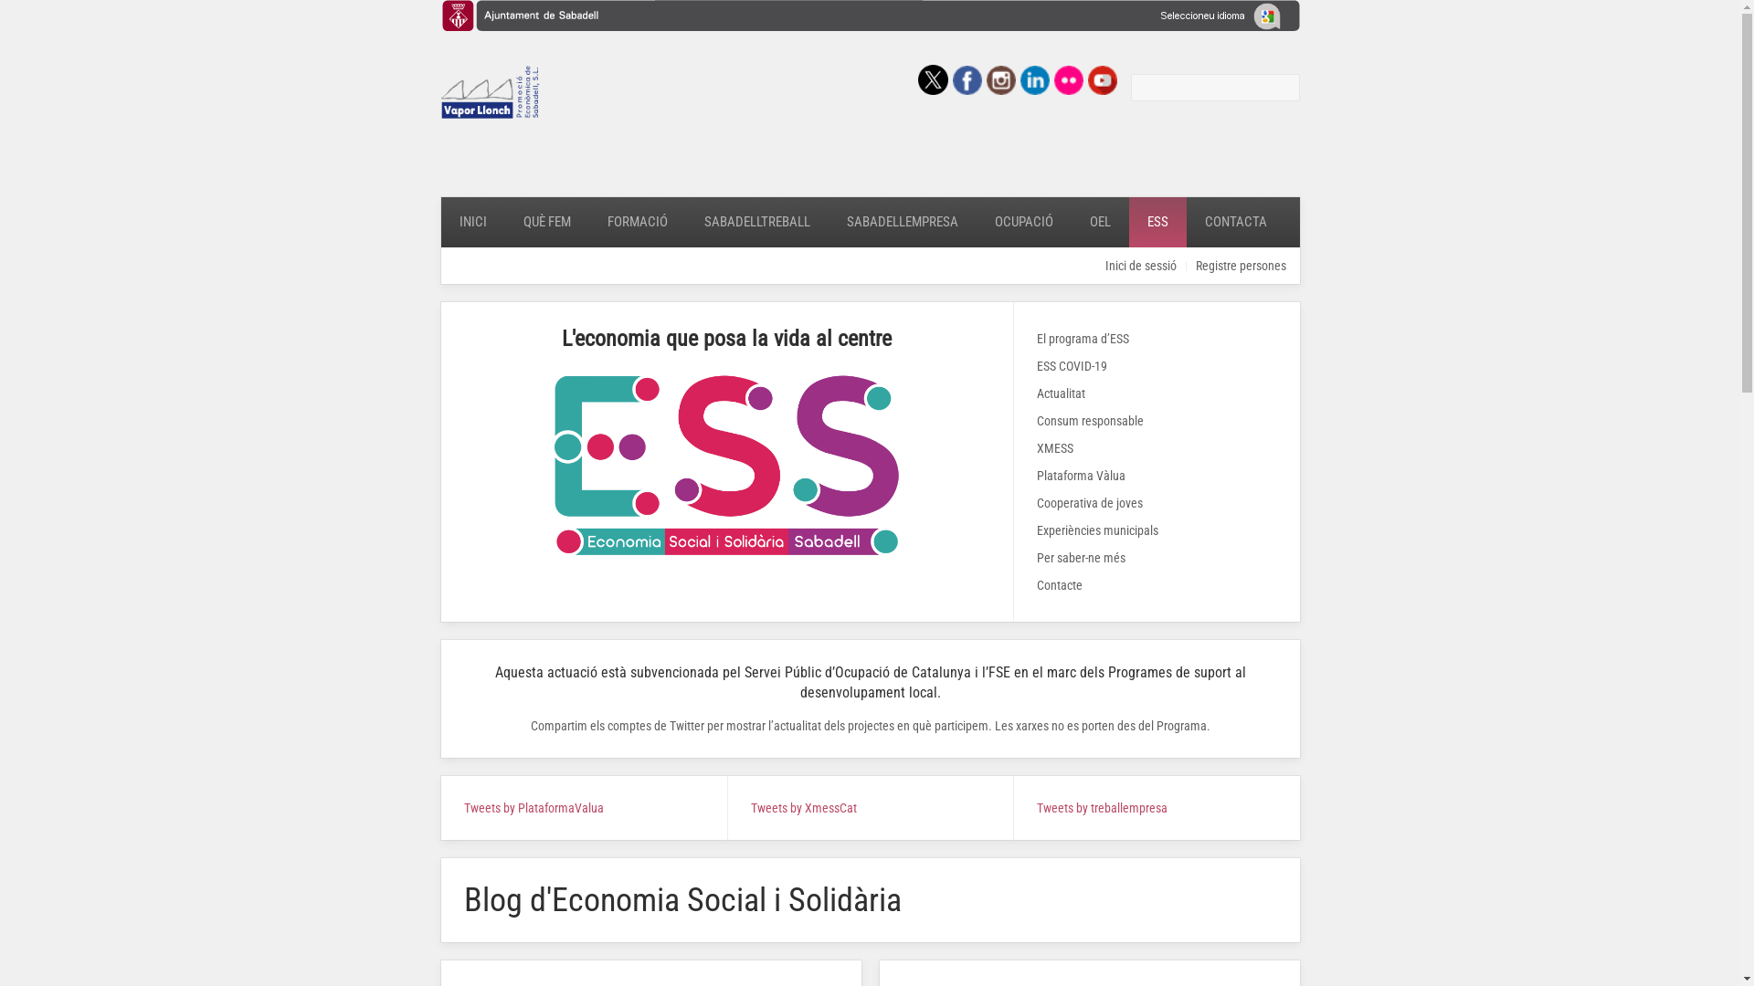 The image size is (1754, 986). Describe the element at coordinates (804, 808) in the screenshot. I see `Tweets by XmessCat` at that location.